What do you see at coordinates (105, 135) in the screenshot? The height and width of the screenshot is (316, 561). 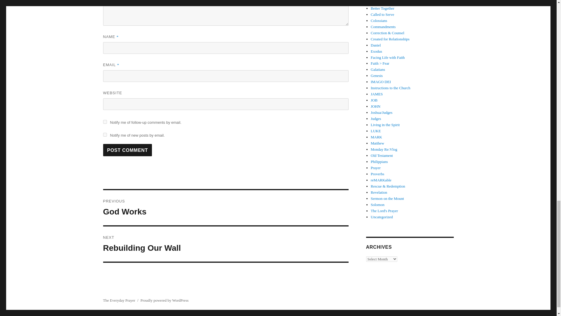 I see `subscribe` at bounding box center [105, 135].